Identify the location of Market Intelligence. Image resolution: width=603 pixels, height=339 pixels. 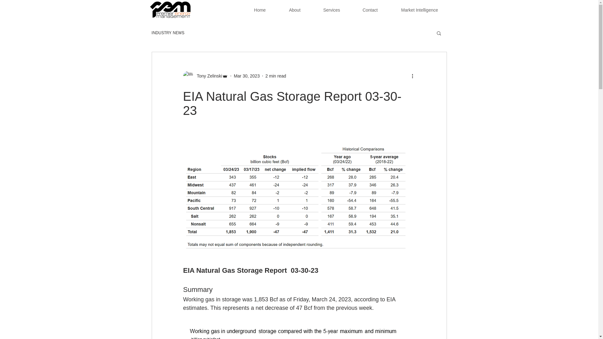
(420, 10).